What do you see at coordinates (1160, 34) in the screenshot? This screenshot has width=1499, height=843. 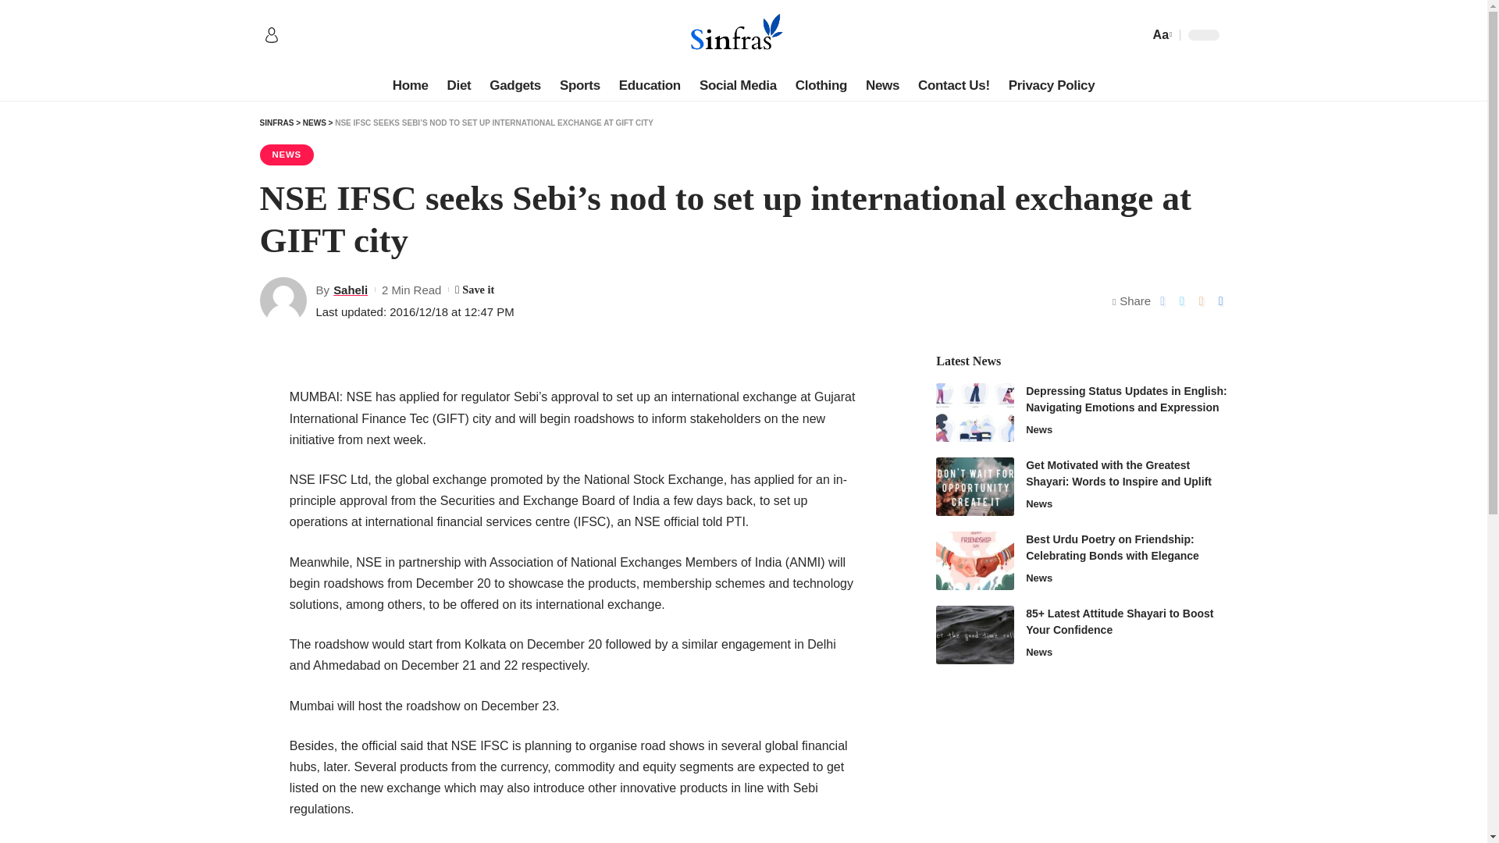 I see `Aa` at bounding box center [1160, 34].